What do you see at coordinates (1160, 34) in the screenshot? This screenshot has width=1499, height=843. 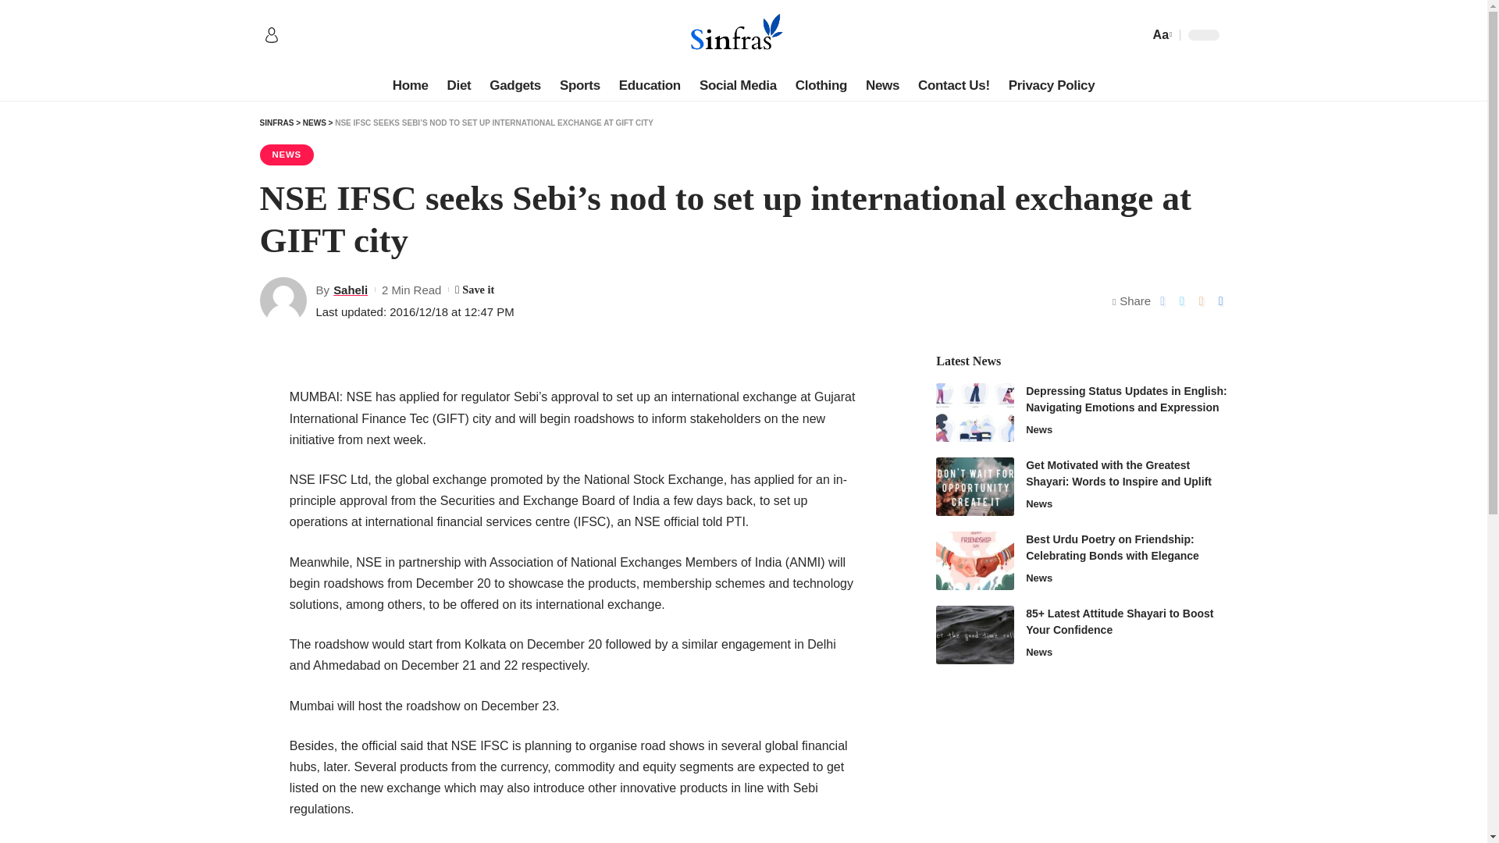 I see `Aa` at bounding box center [1160, 34].